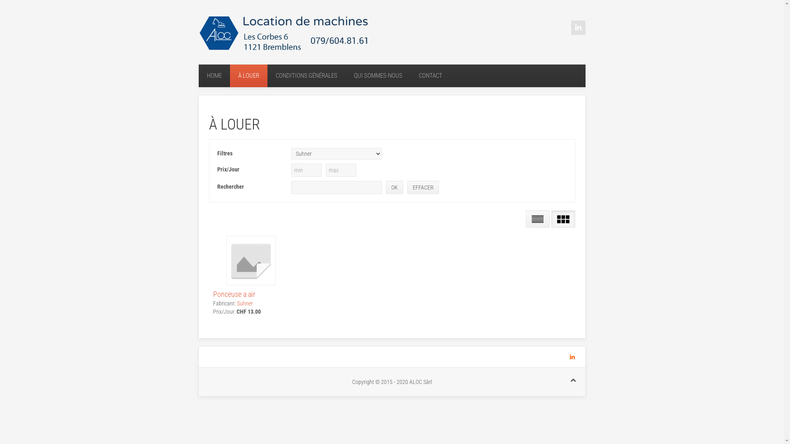 The height and width of the screenshot is (444, 790). I want to click on Swtich to table layout, so click(538, 219).